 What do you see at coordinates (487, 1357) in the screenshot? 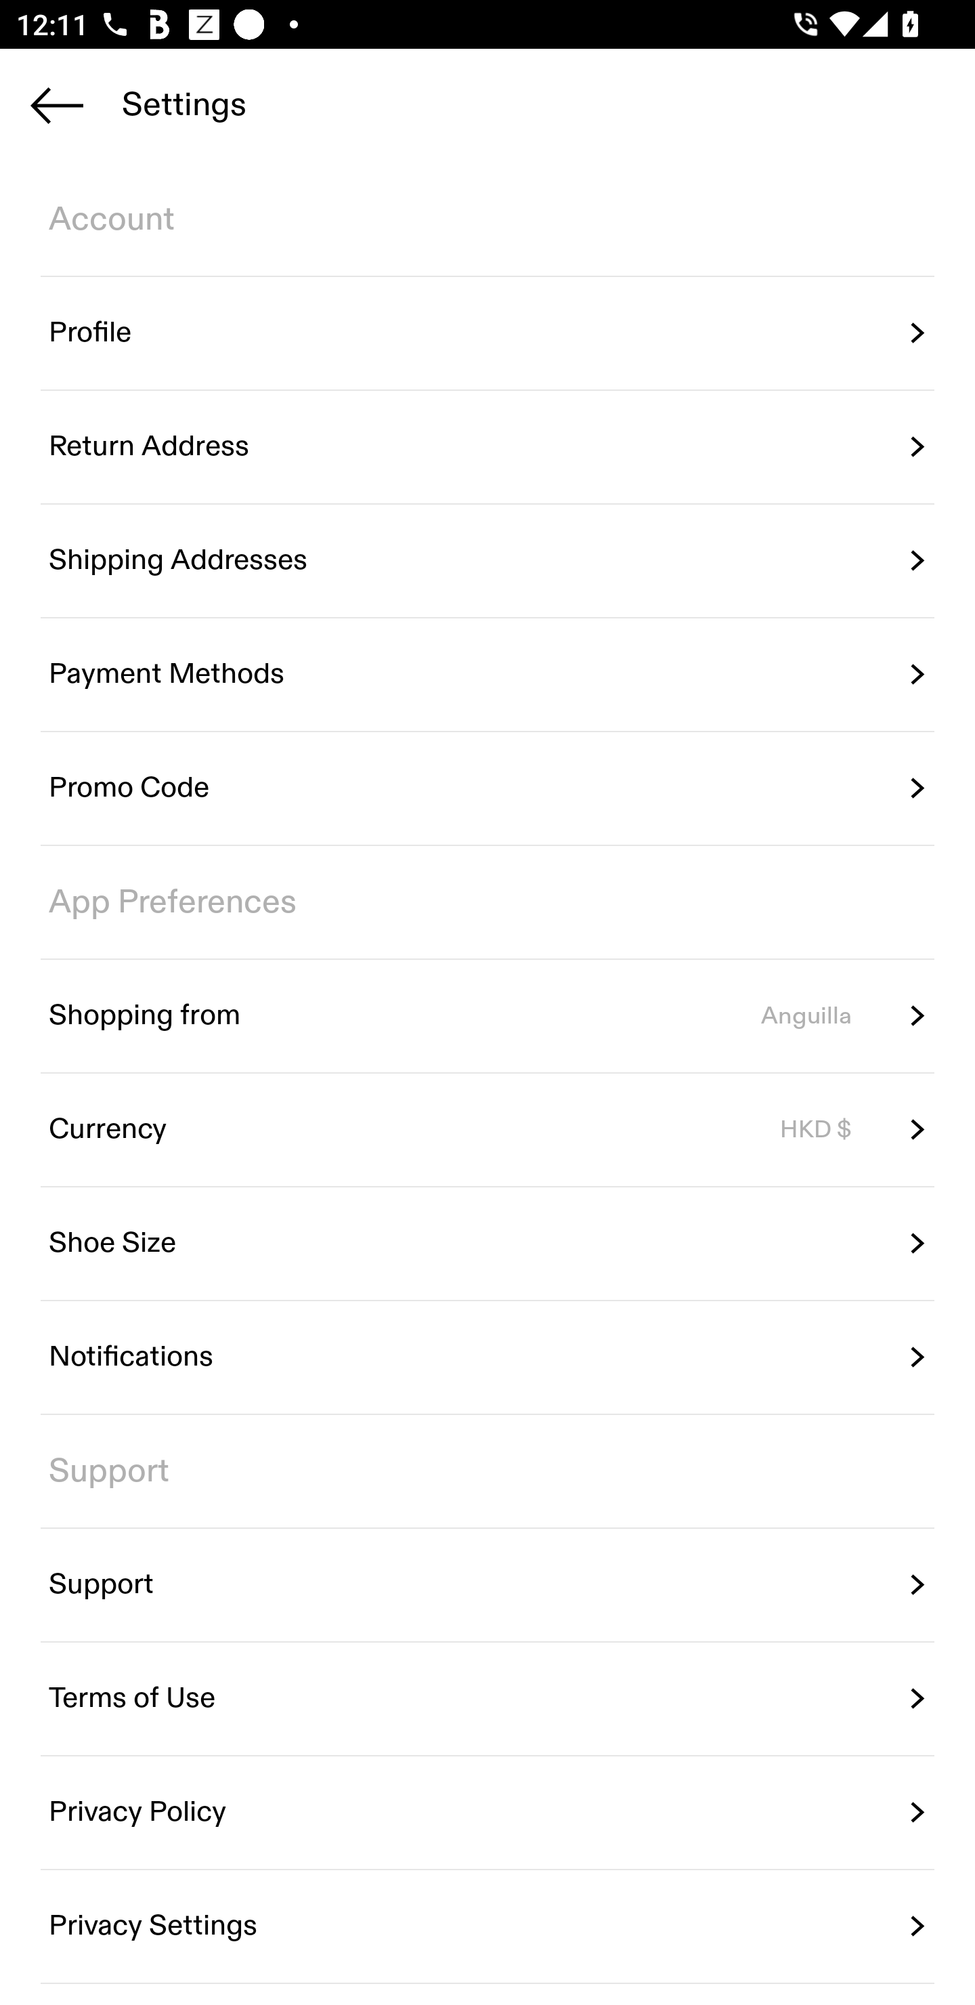
I see `Notifications` at bounding box center [487, 1357].